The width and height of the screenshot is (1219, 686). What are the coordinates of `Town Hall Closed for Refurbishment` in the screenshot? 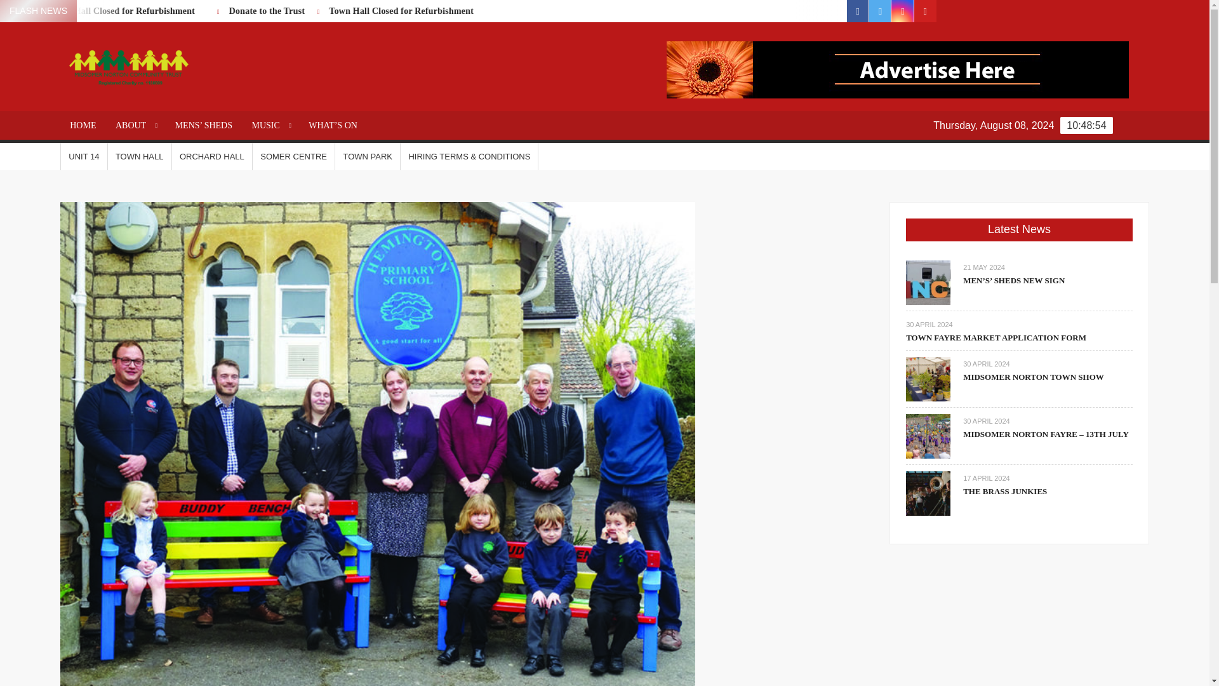 It's located at (446, 10).